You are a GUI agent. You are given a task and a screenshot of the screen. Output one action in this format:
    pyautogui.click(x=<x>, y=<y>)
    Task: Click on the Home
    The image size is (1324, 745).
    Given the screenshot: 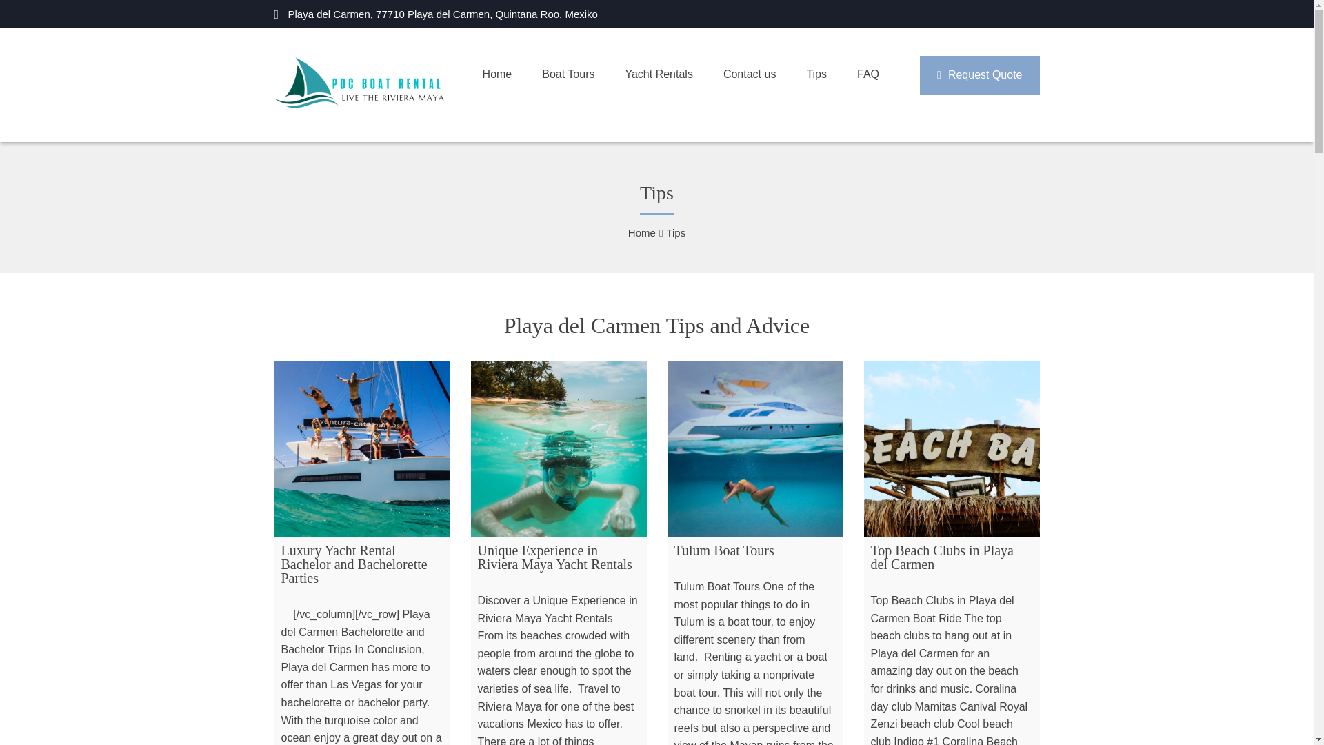 What is the action you would take?
    pyautogui.click(x=641, y=232)
    